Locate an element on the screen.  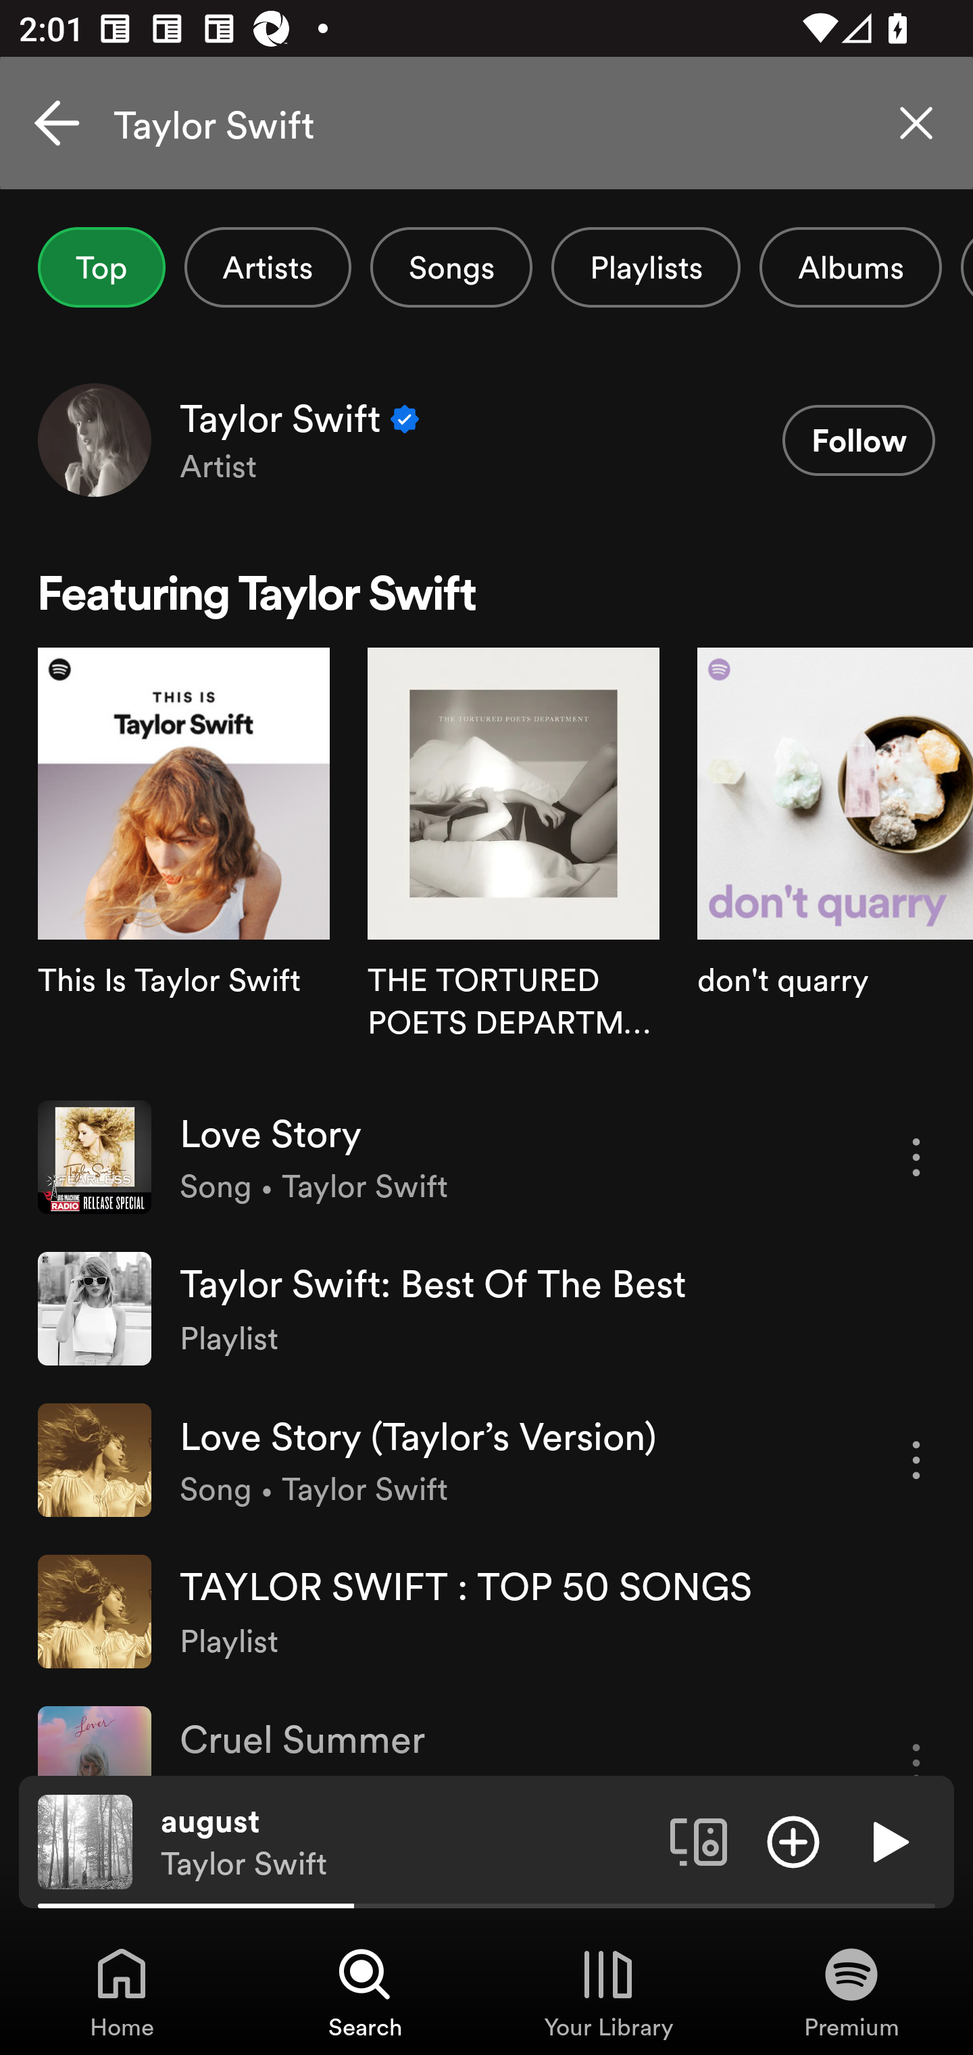
Taylor Swift is located at coordinates (487, 123).